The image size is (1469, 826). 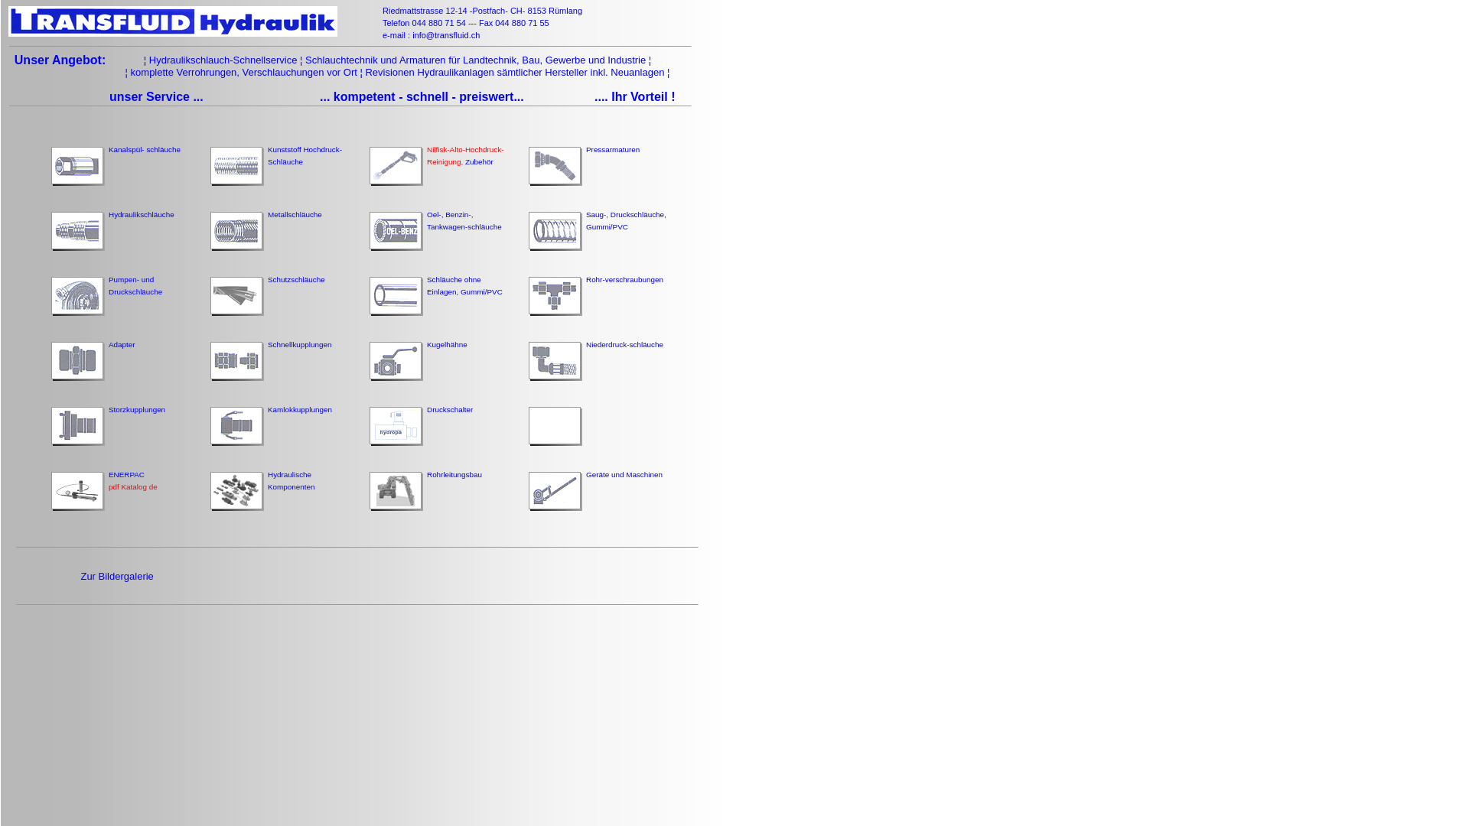 What do you see at coordinates (445, 35) in the screenshot?
I see `info@transfluid.ch` at bounding box center [445, 35].